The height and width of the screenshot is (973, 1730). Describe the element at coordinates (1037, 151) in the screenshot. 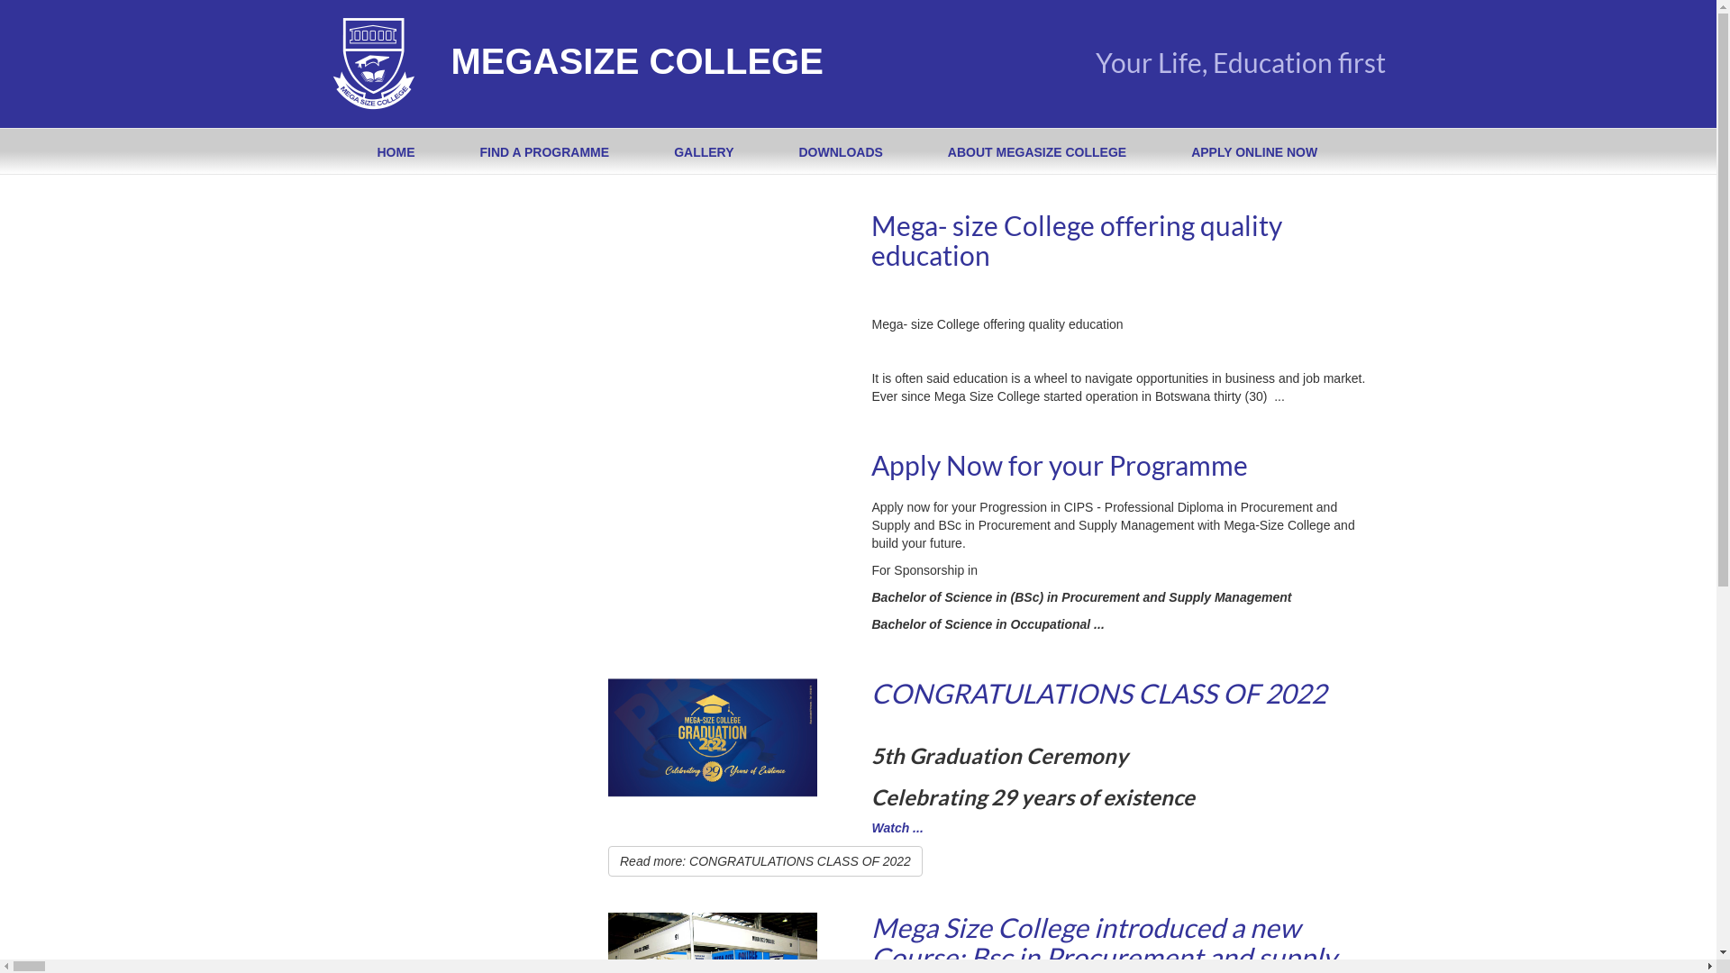

I see `ABOUT MEGASIZE COLLEGE` at that location.